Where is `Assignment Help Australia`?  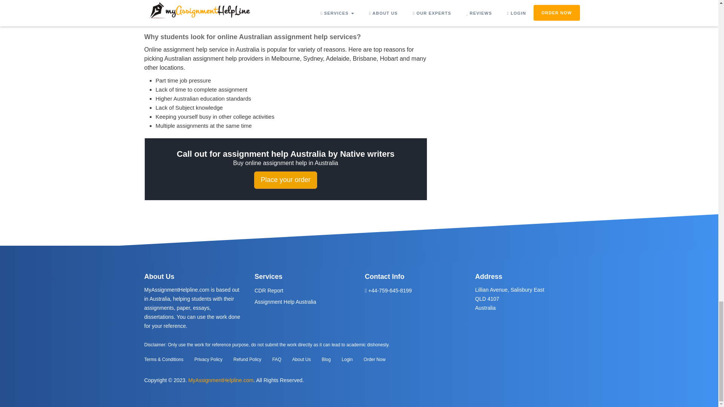
Assignment Help Australia is located at coordinates (285, 301).